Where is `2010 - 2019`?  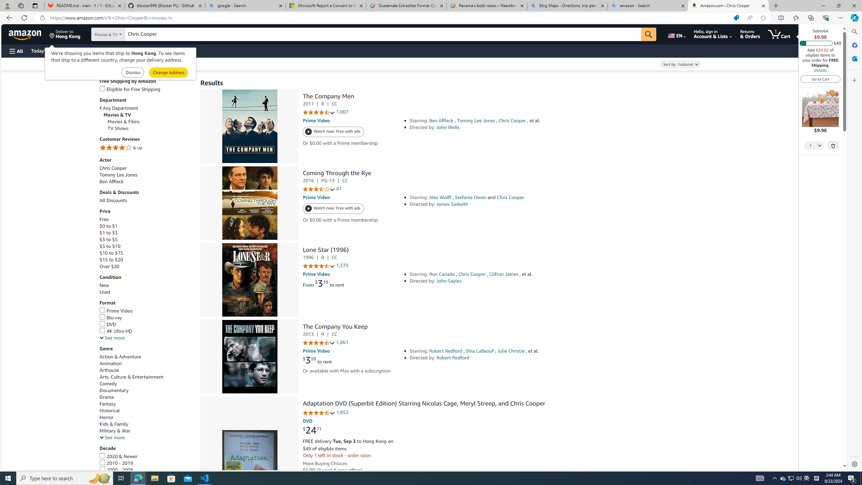
2010 - 2019 is located at coordinates (146, 463).